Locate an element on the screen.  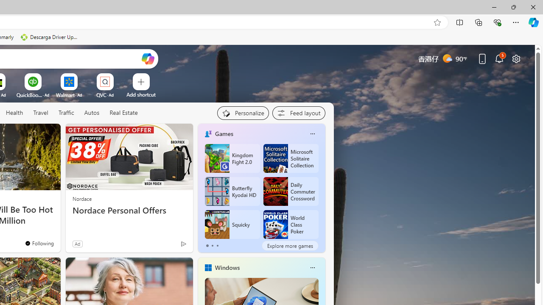
Travel is located at coordinates (41, 113).